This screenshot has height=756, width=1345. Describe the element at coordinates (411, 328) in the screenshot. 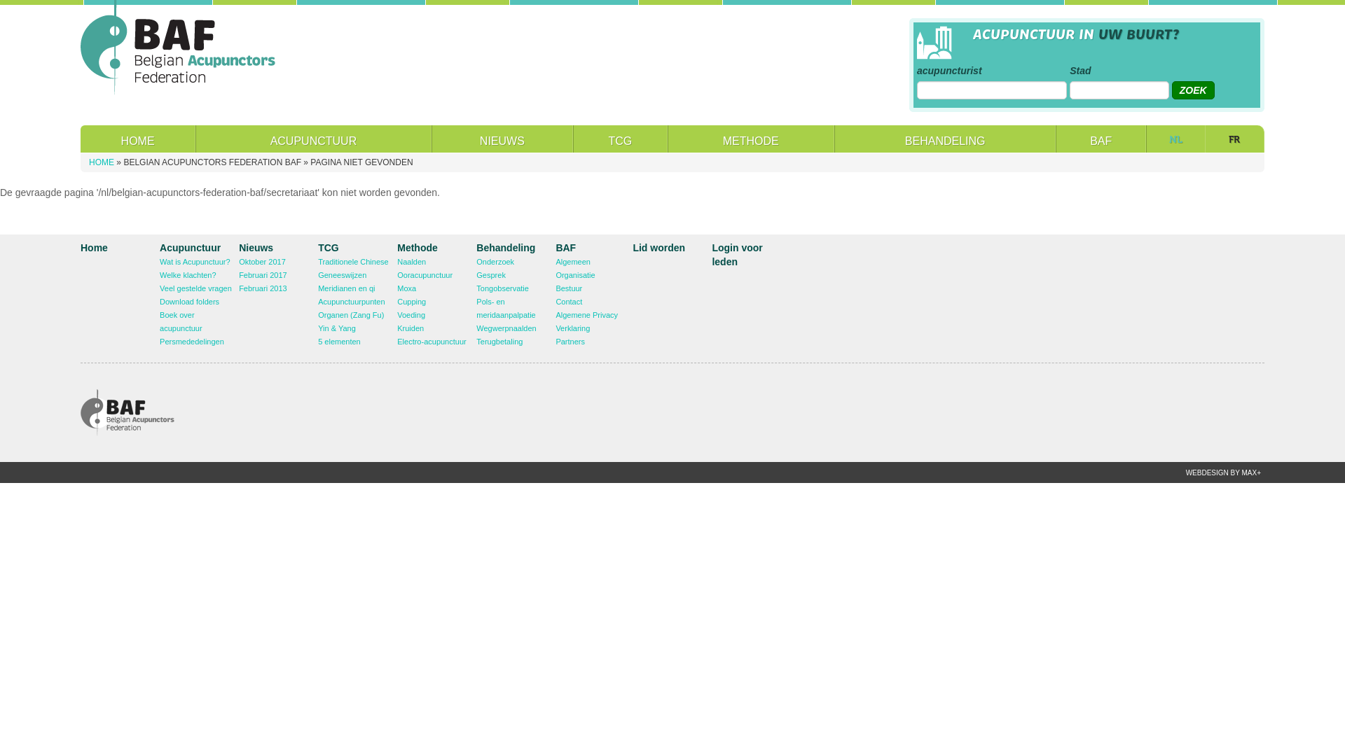

I see `Kruiden` at that location.